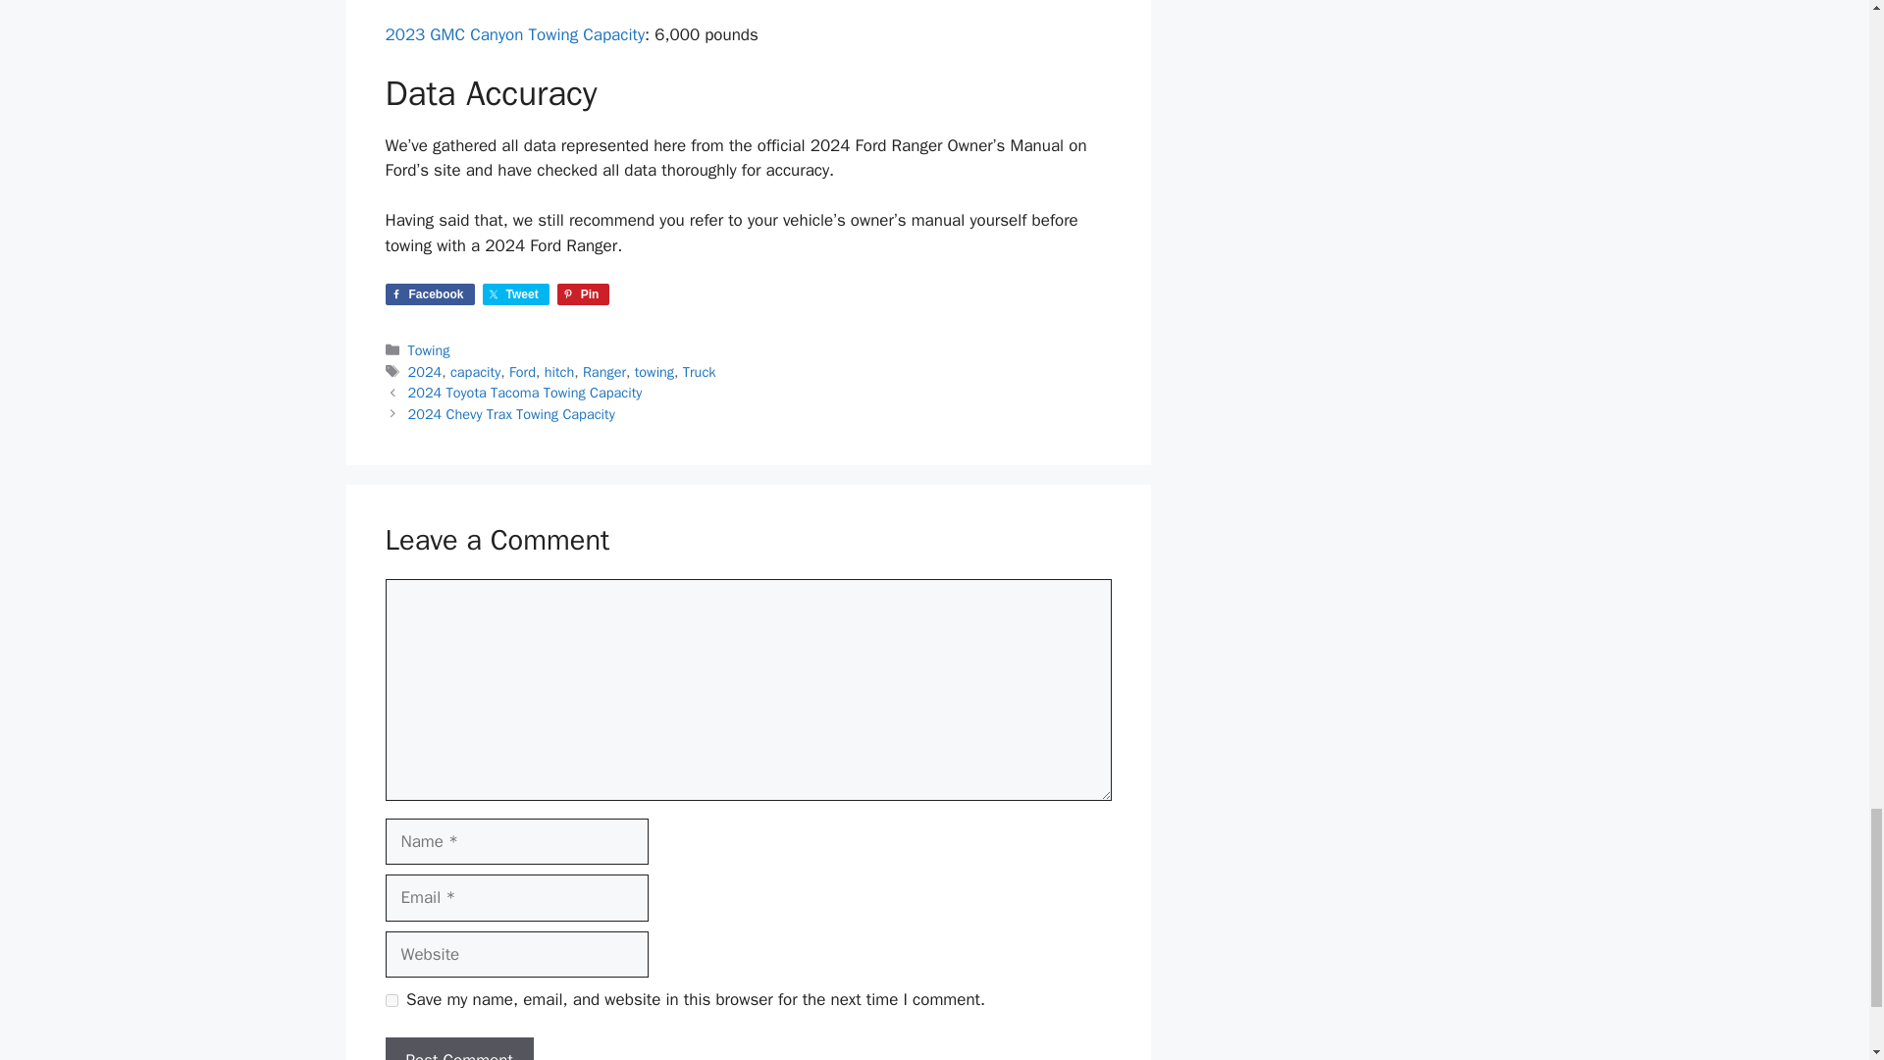  I want to click on Facebook, so click(429, 292).